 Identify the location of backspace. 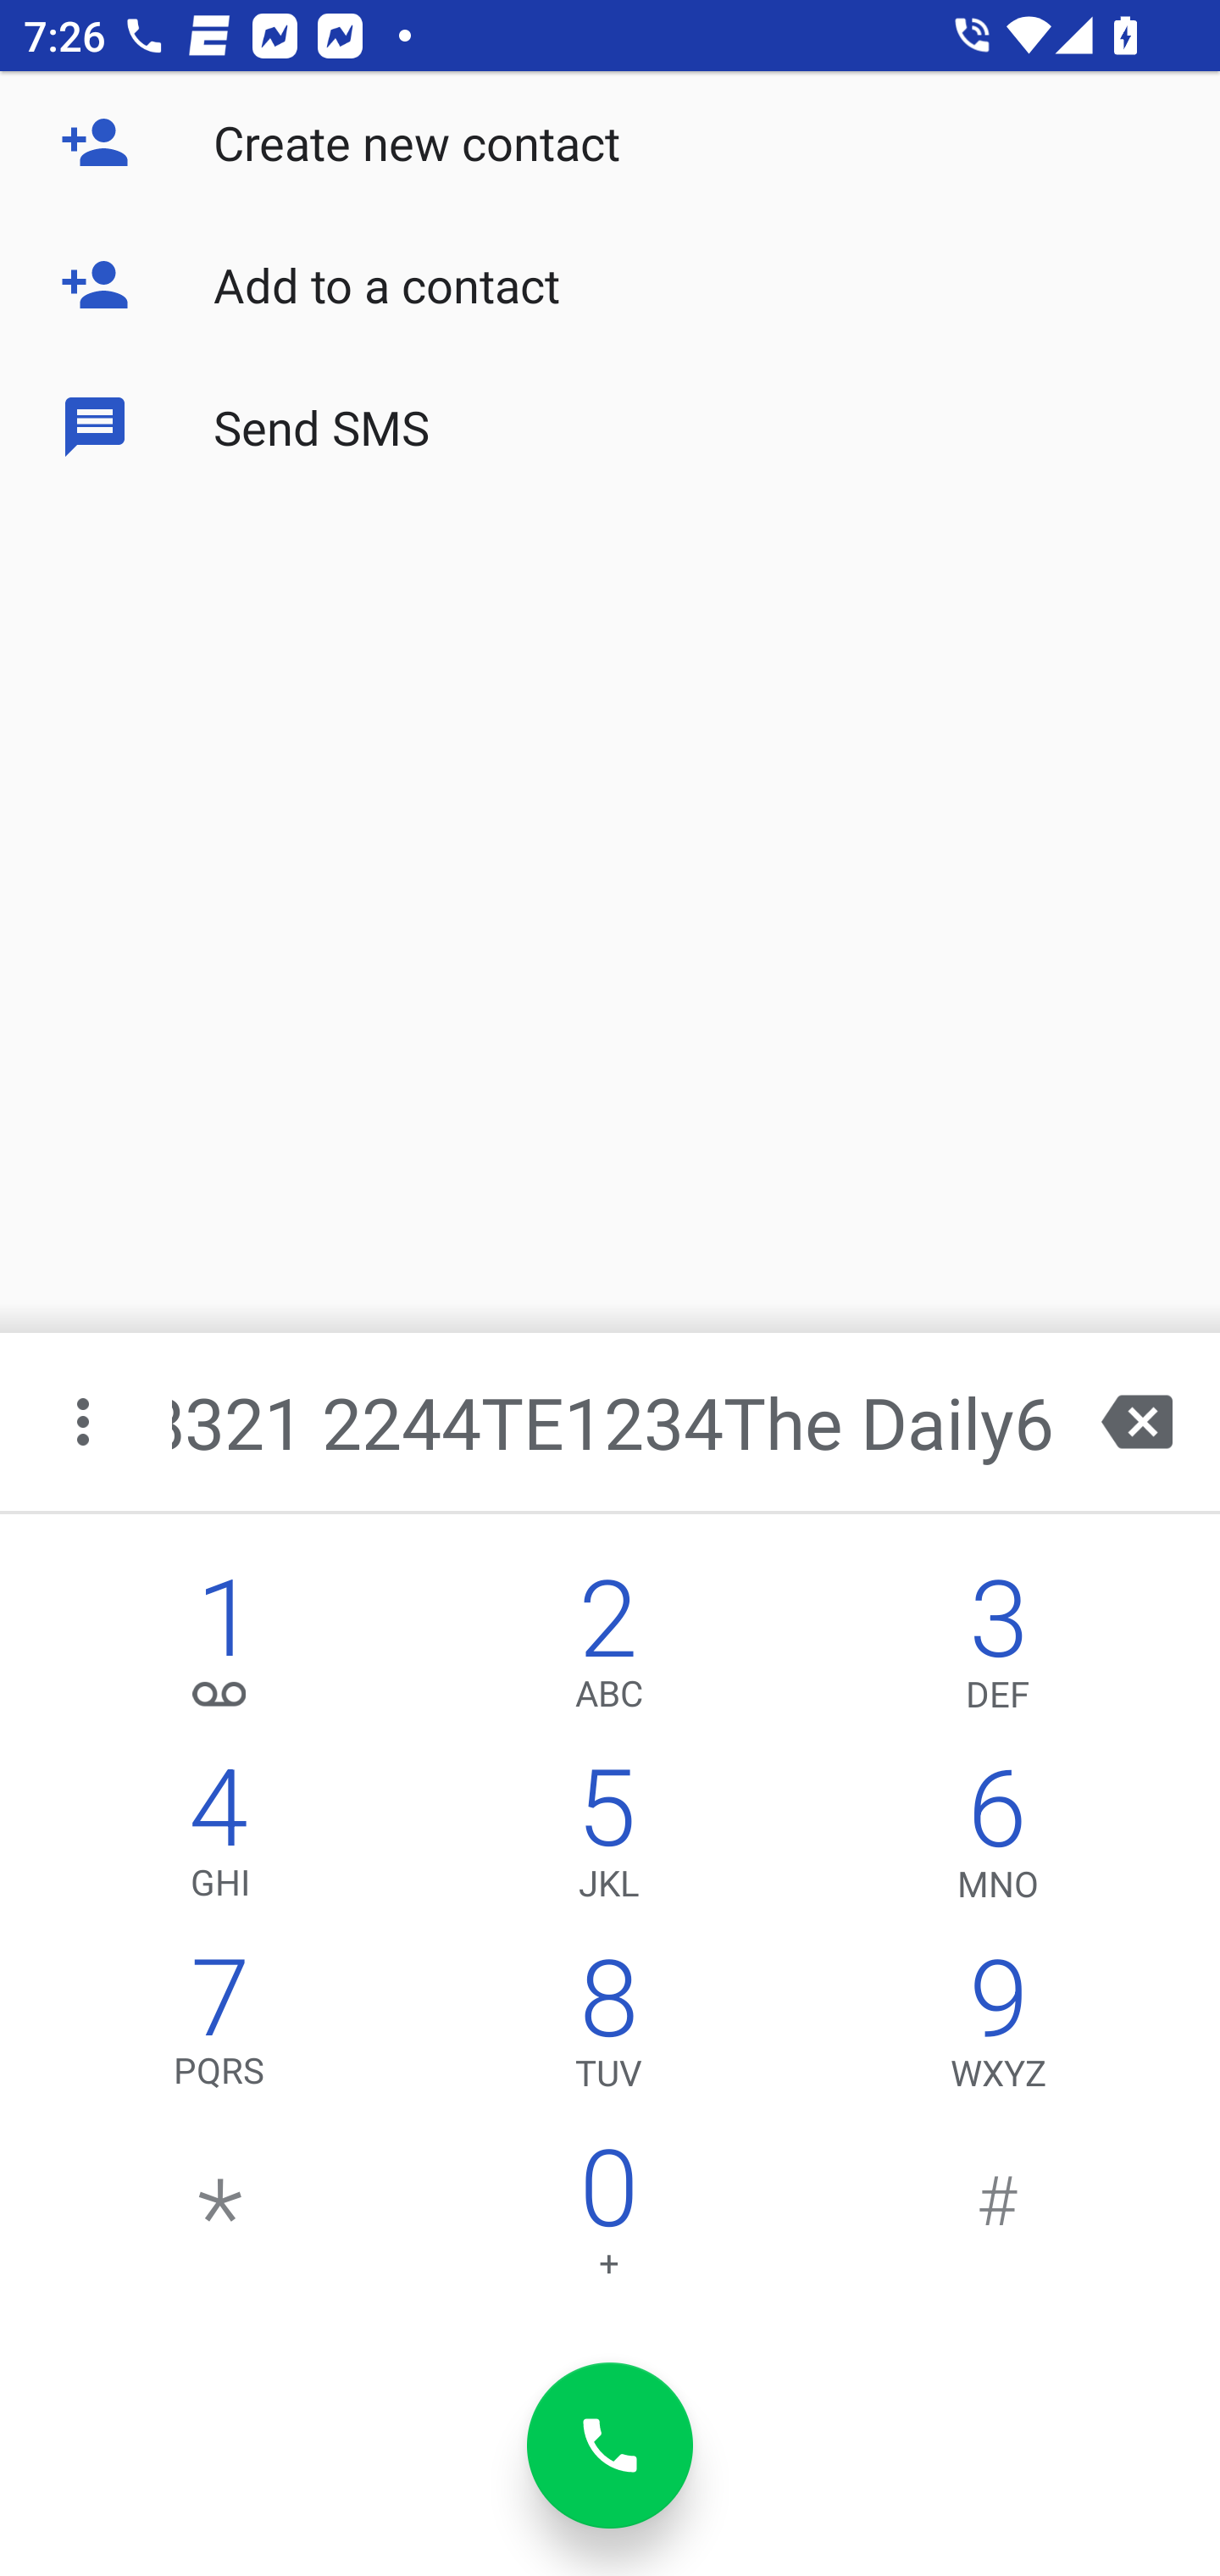
(1137, 1422).